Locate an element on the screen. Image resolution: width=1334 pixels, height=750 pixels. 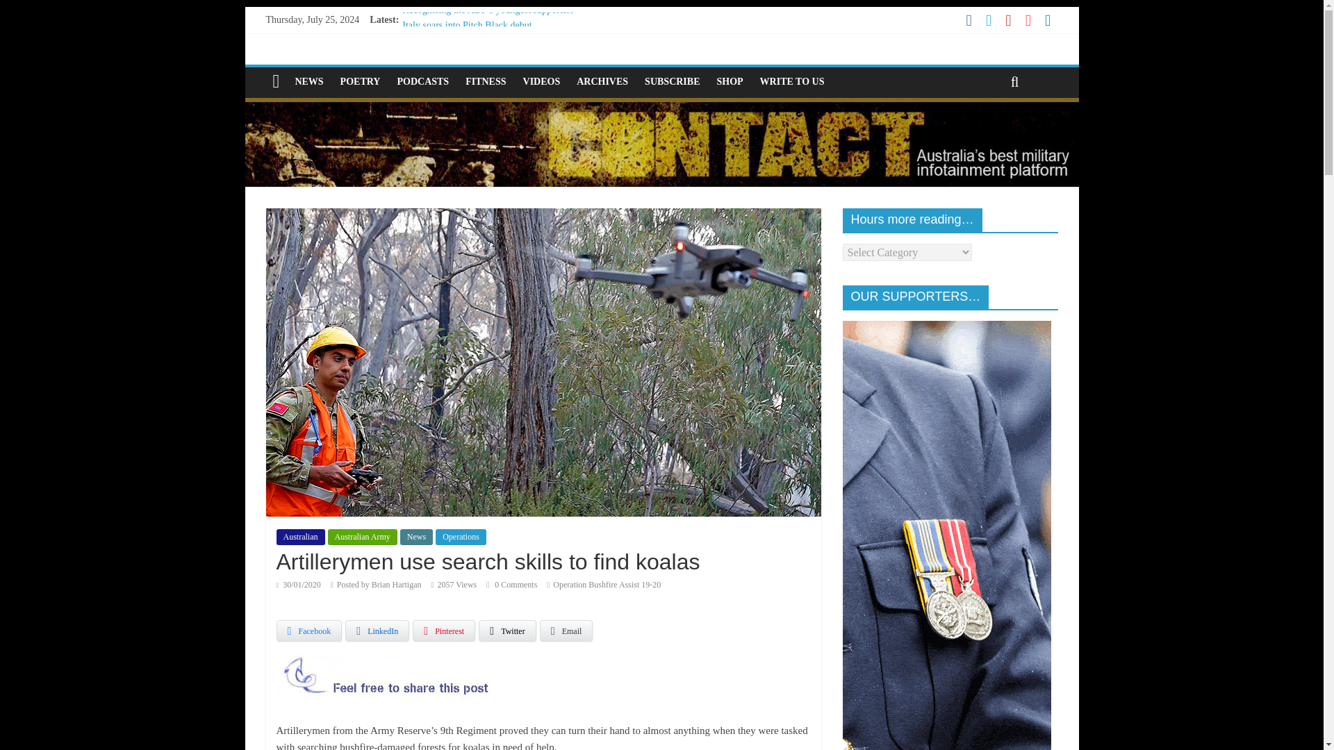
SUBSCRIBE is located at coordinates (672, 82).